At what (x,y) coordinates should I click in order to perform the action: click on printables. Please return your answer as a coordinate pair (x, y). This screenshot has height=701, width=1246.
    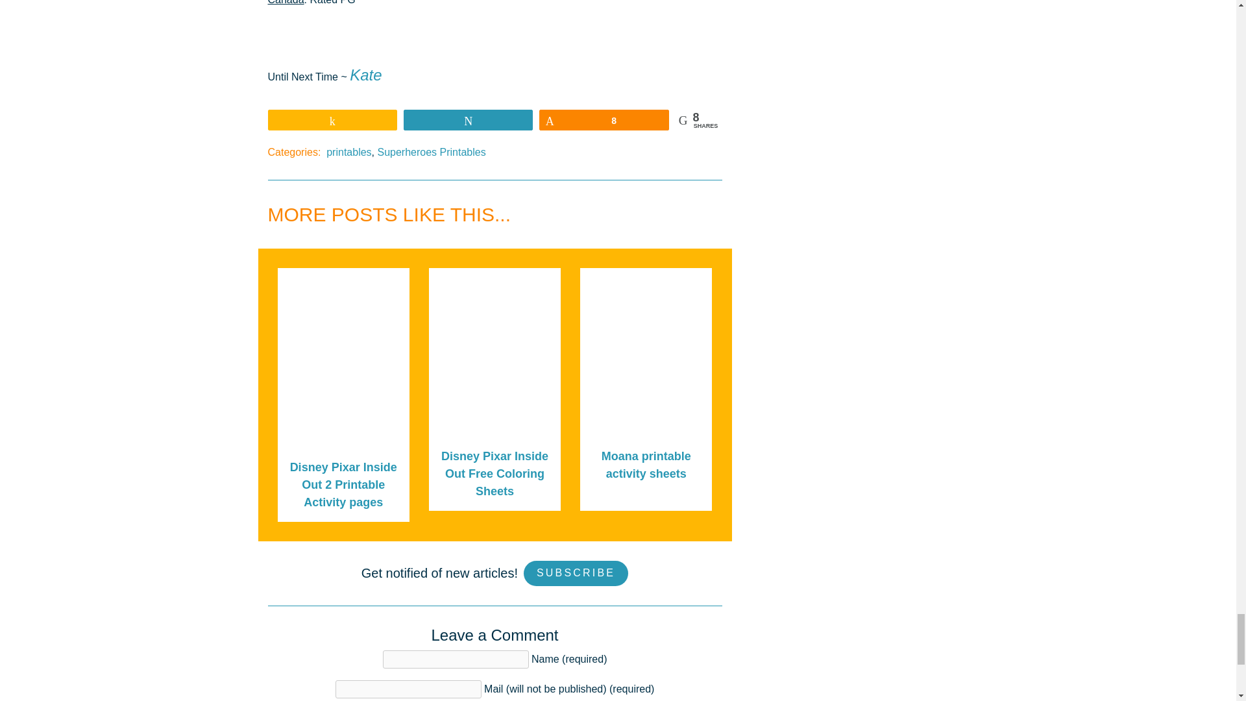
    Looking at the image, I should click on (349, 152).